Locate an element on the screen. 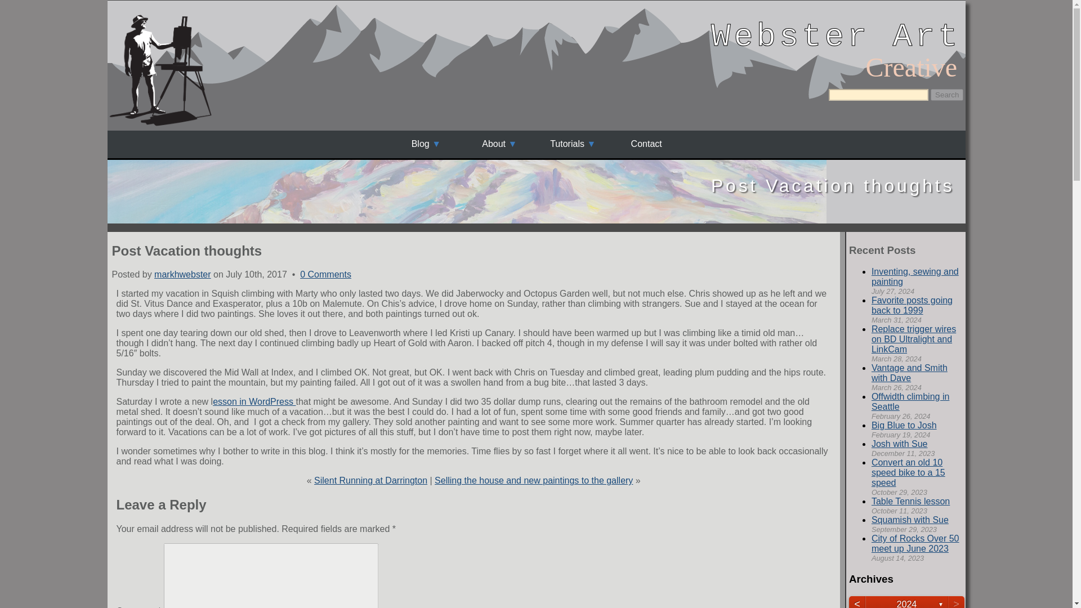 The image size is (1081, 608). 2024 is located at coordinates (906, 602).